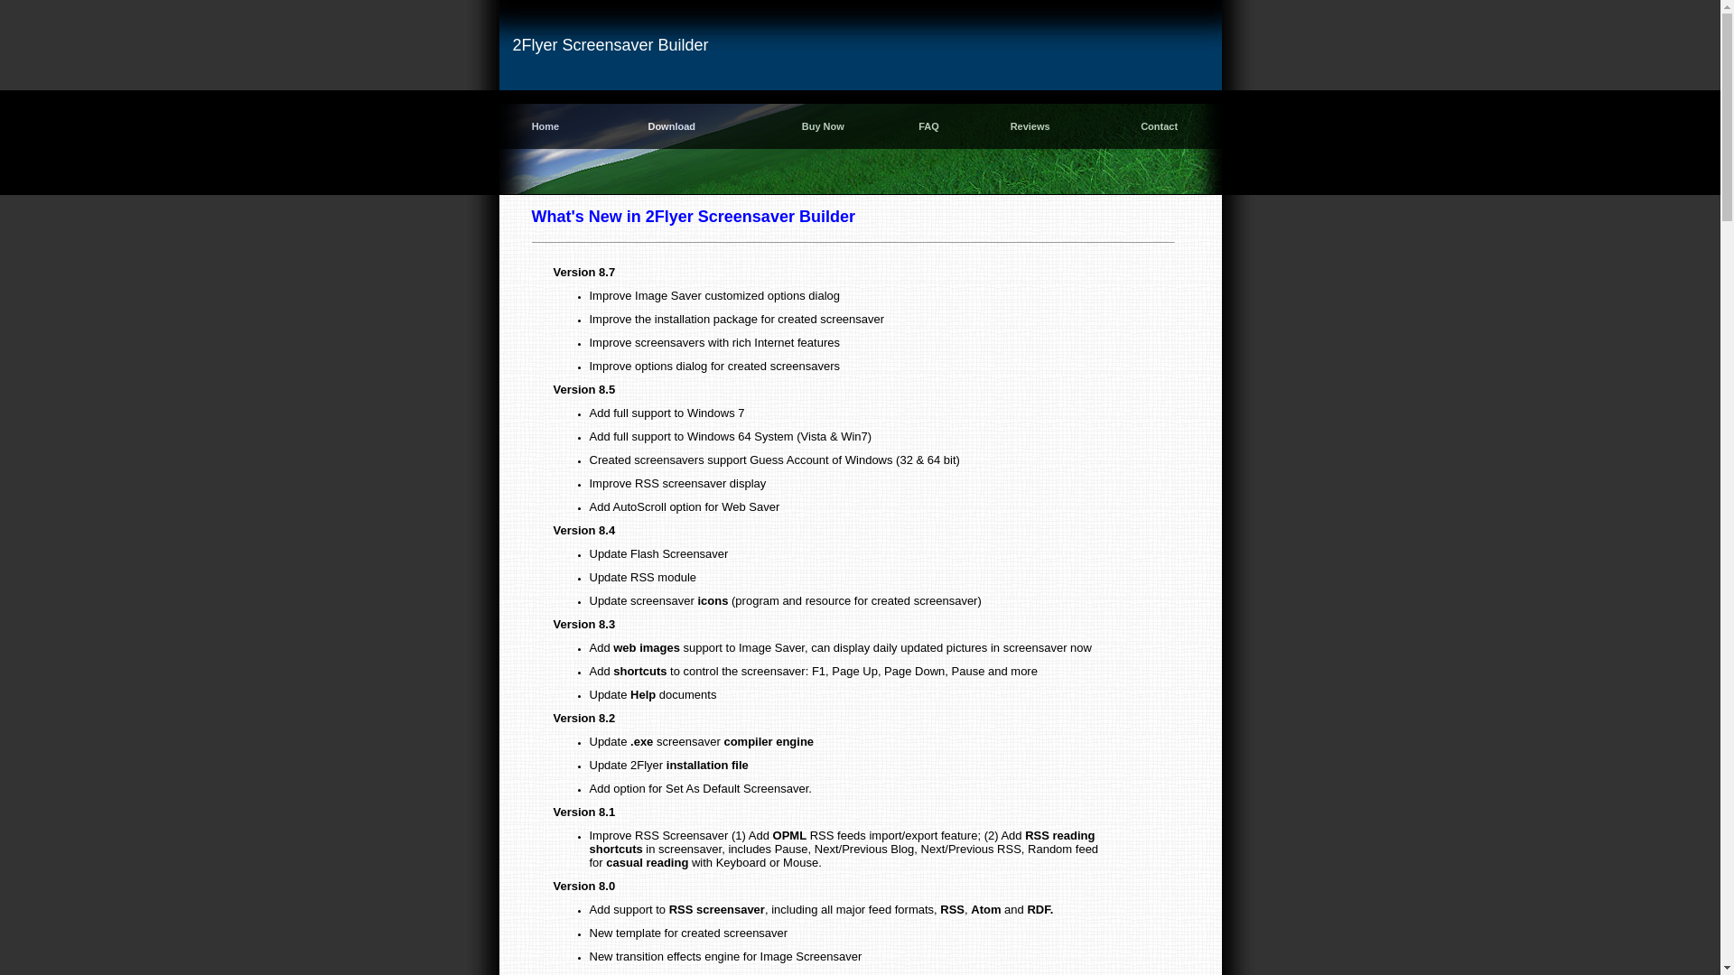  I want to click on Contact, so click(1160, 126).